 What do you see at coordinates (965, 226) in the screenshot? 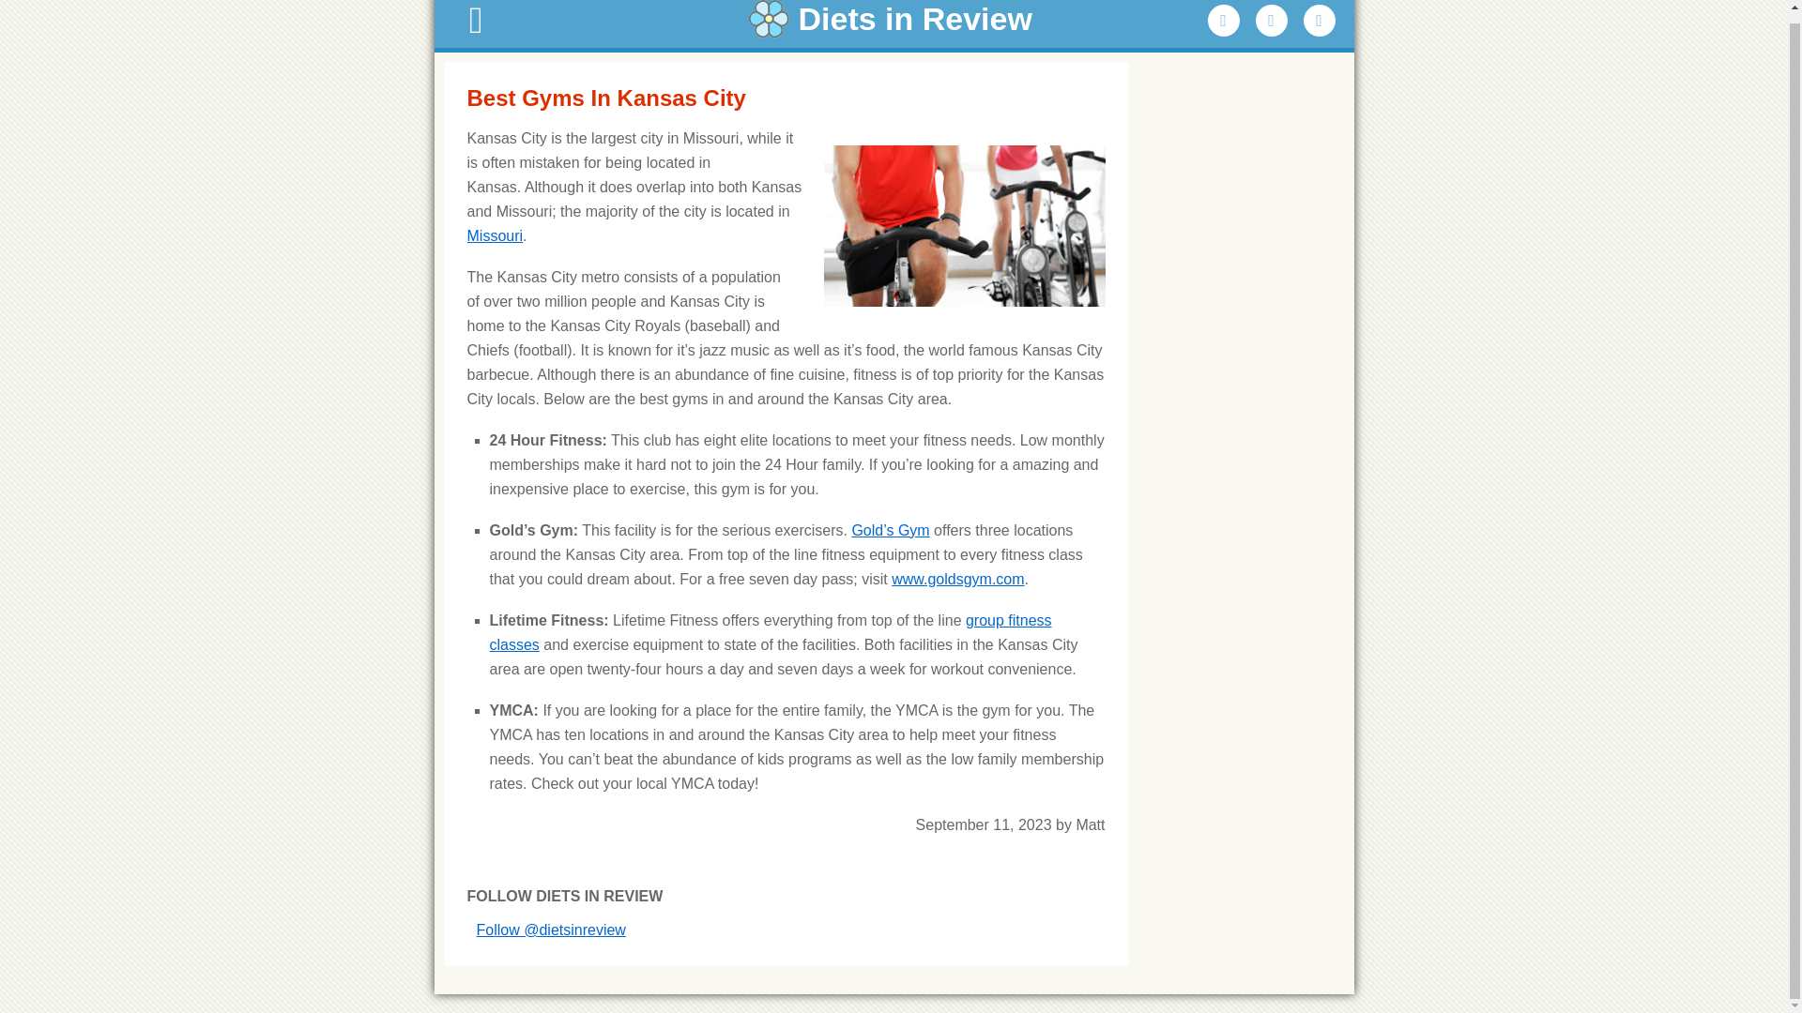
I see `best gyms` at bounding box center [965, 226].